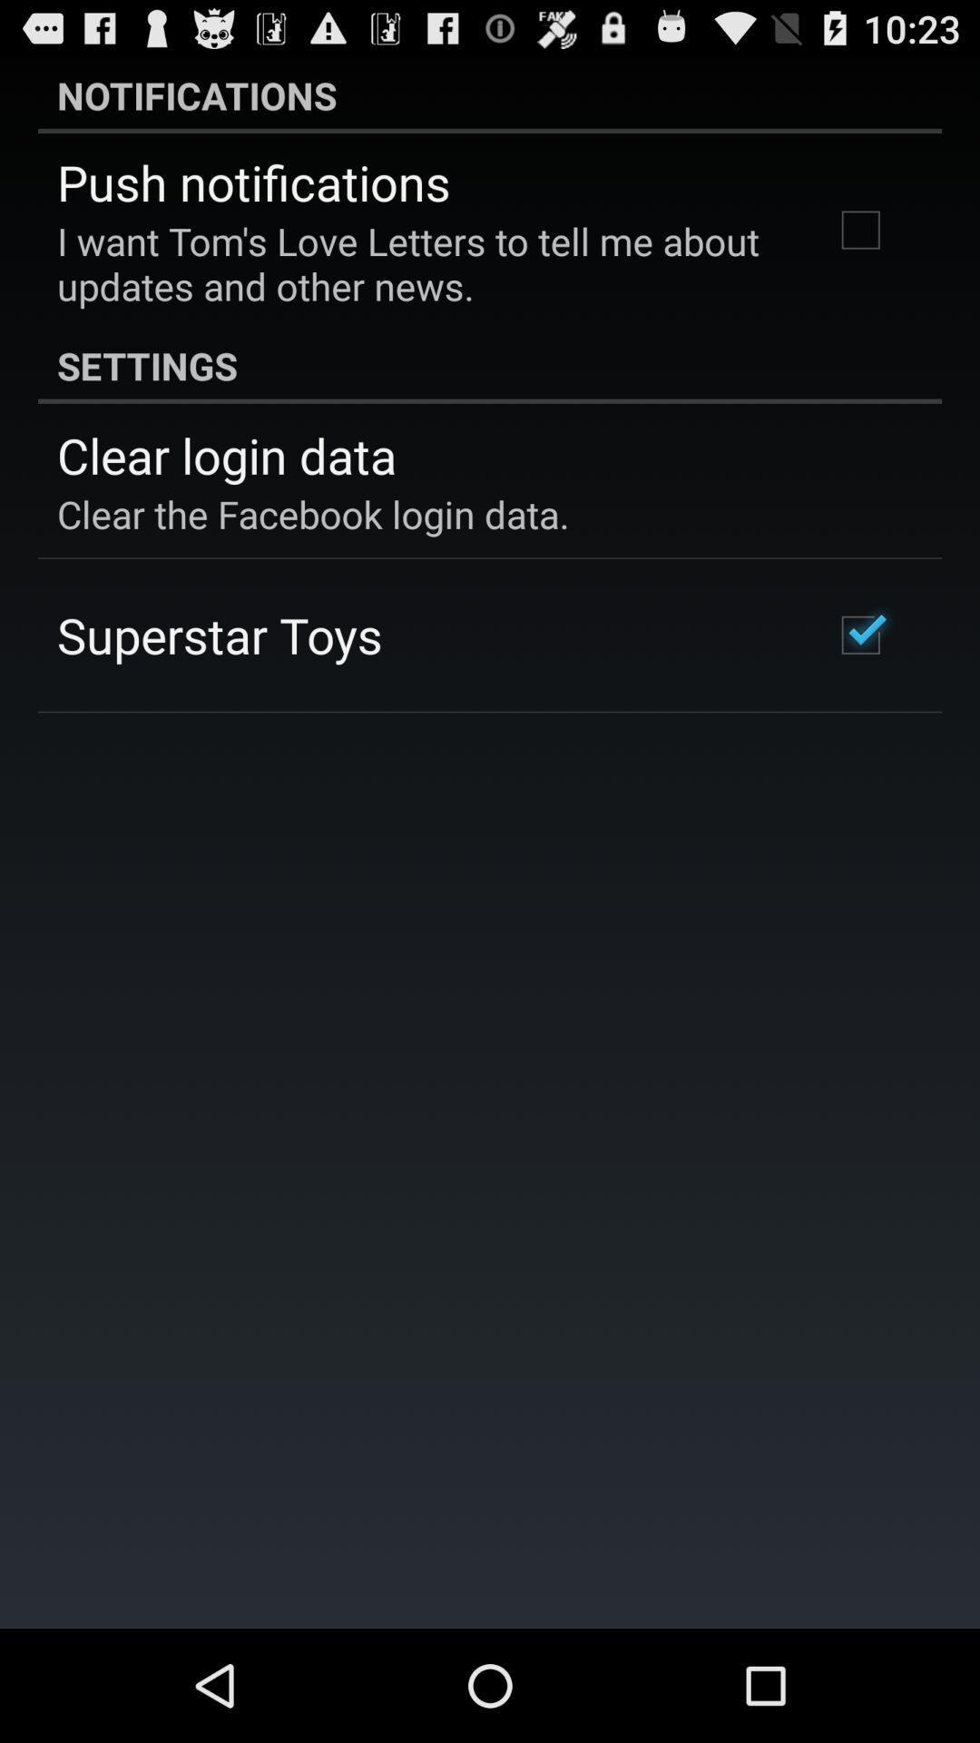  Describe the element at coordinates (313, 514) in the screenshot. I see `turn off the clear the facebook app` at that location.